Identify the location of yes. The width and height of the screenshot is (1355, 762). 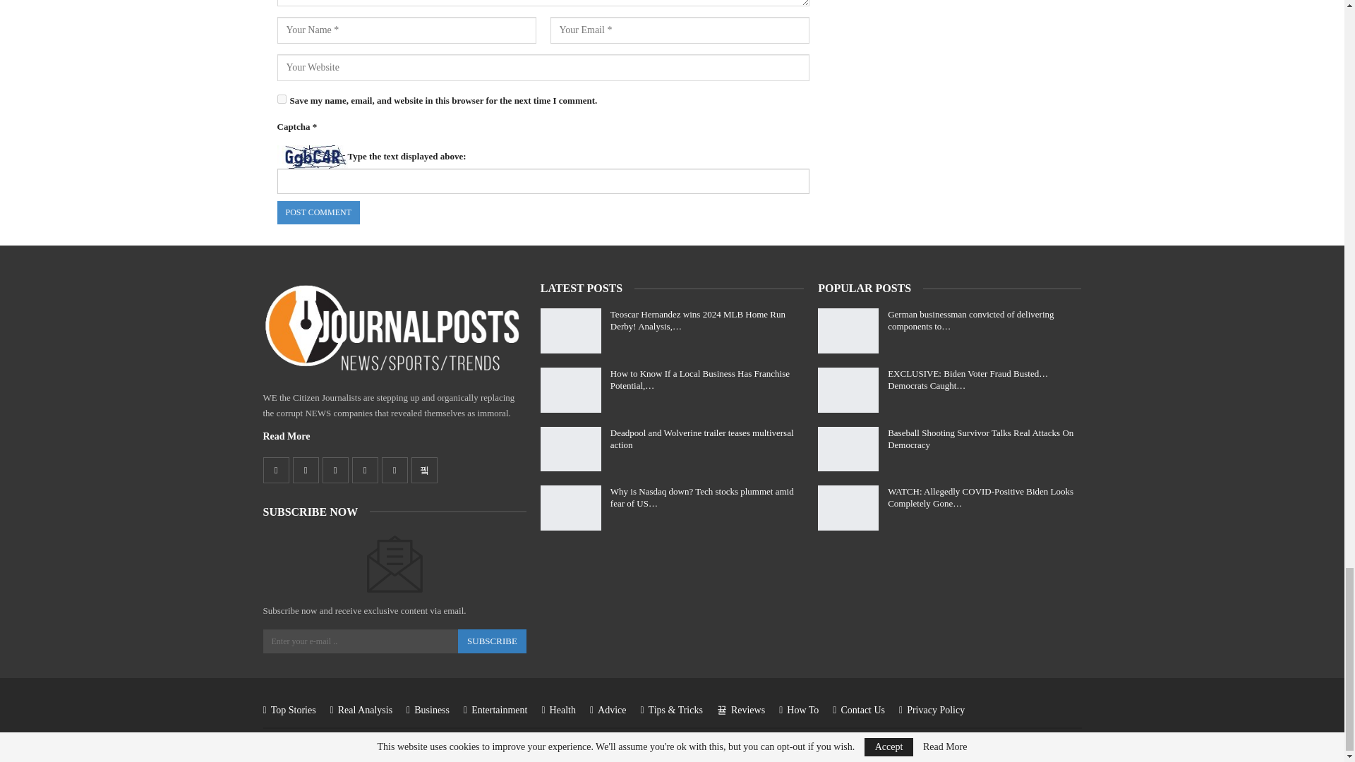
(281, 99).